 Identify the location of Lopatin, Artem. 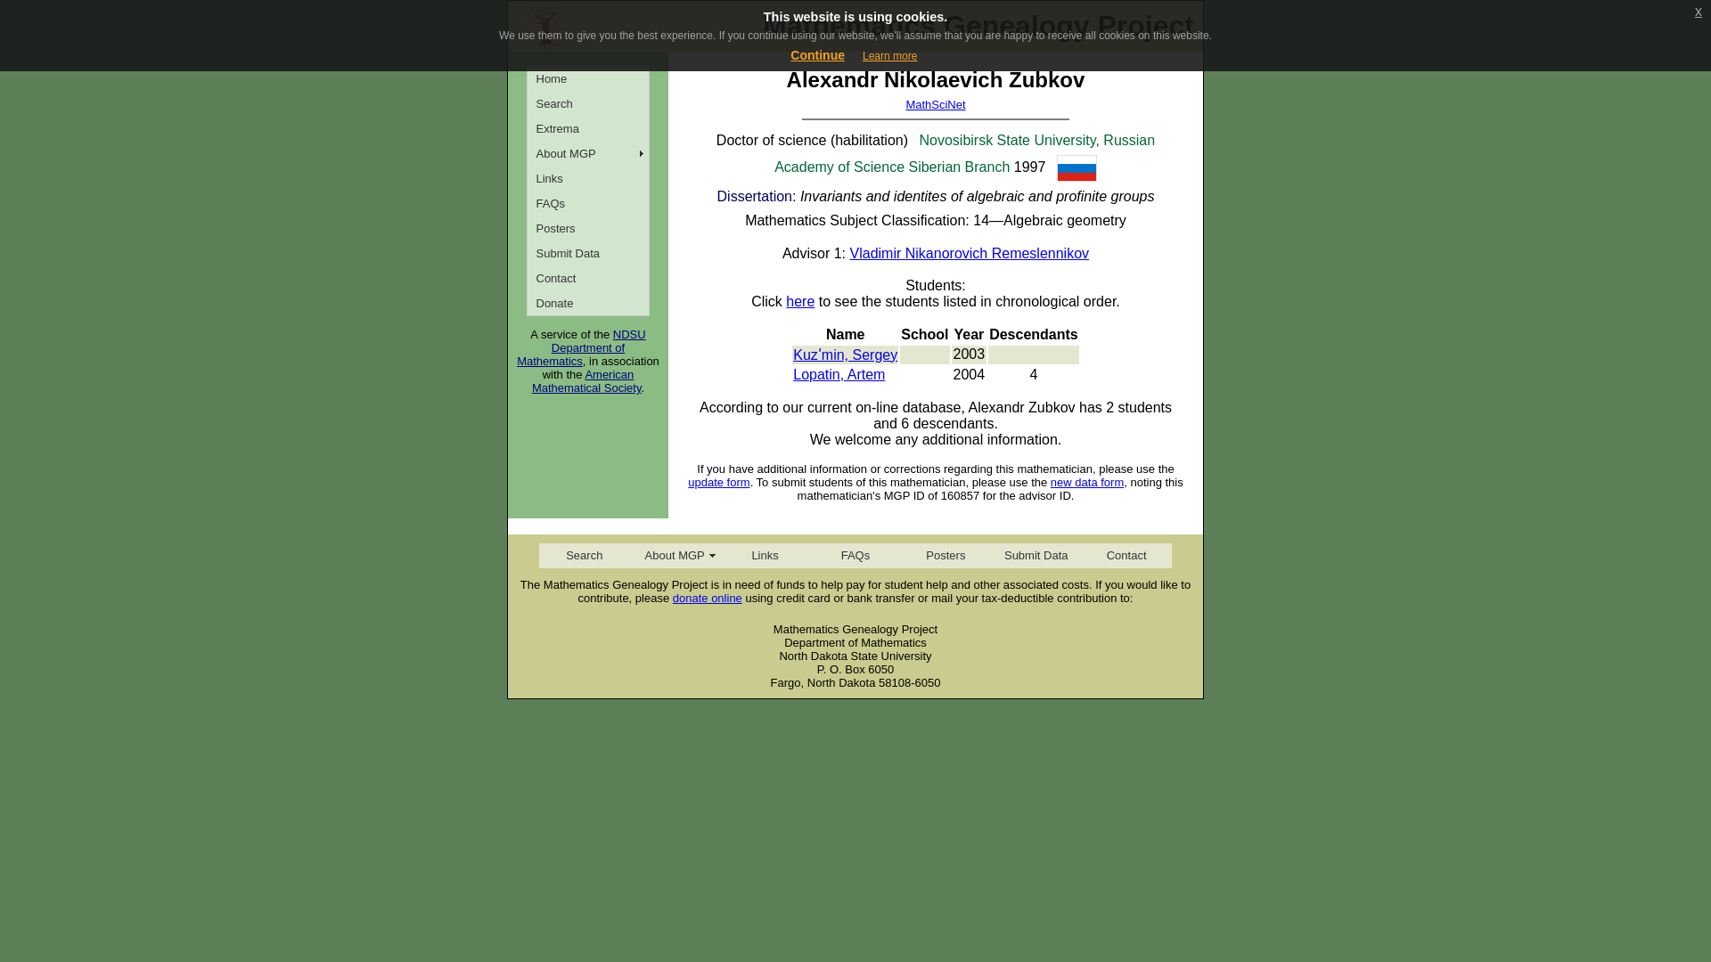
(839, 374).